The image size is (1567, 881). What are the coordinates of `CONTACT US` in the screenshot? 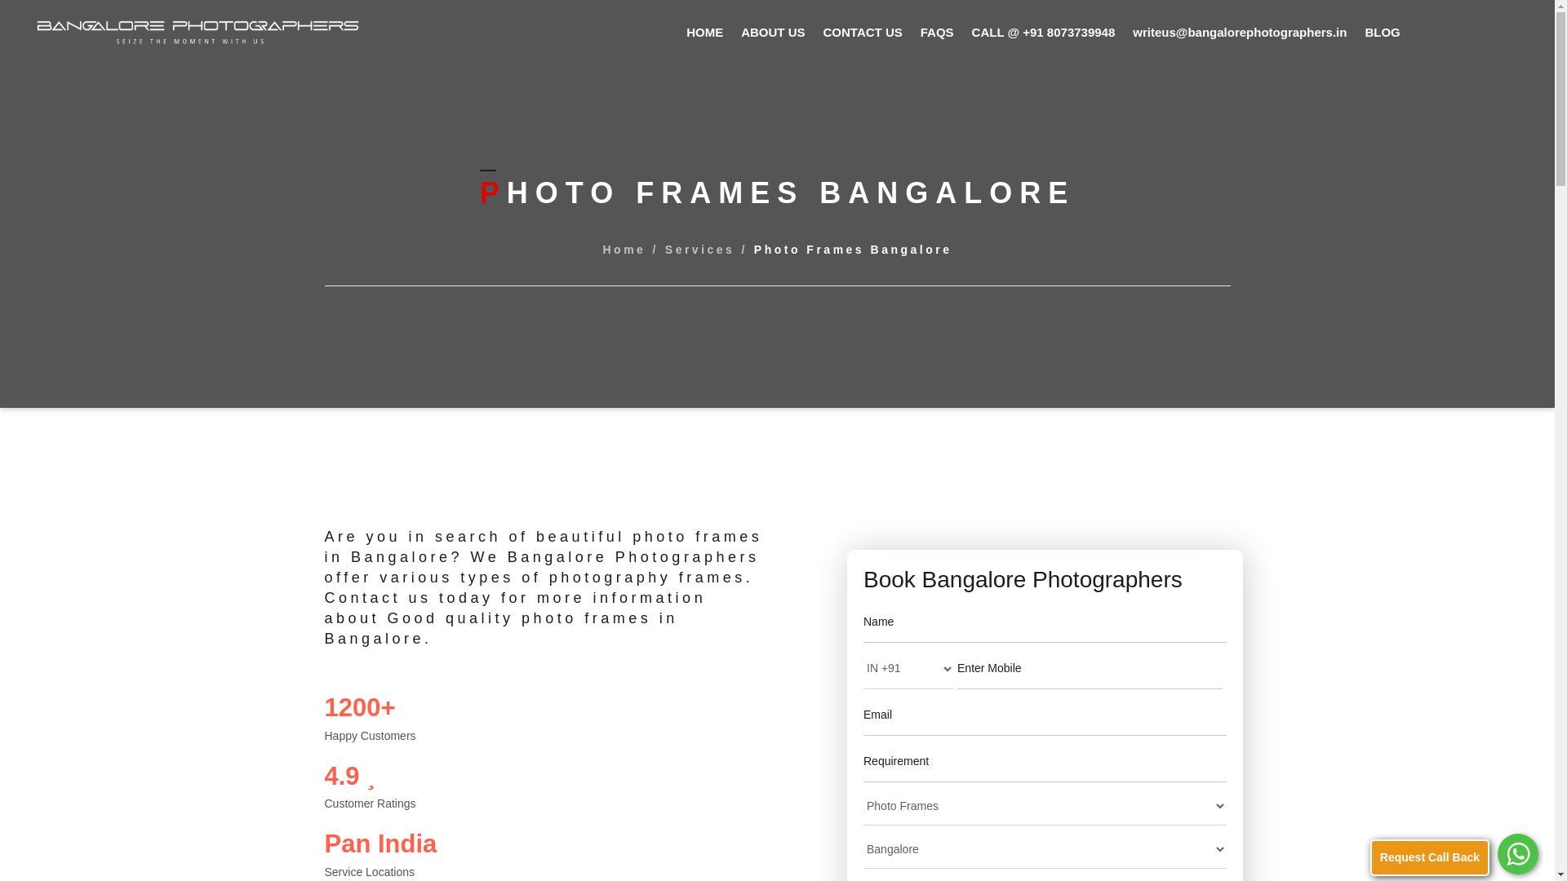 It's located at (863, 32).